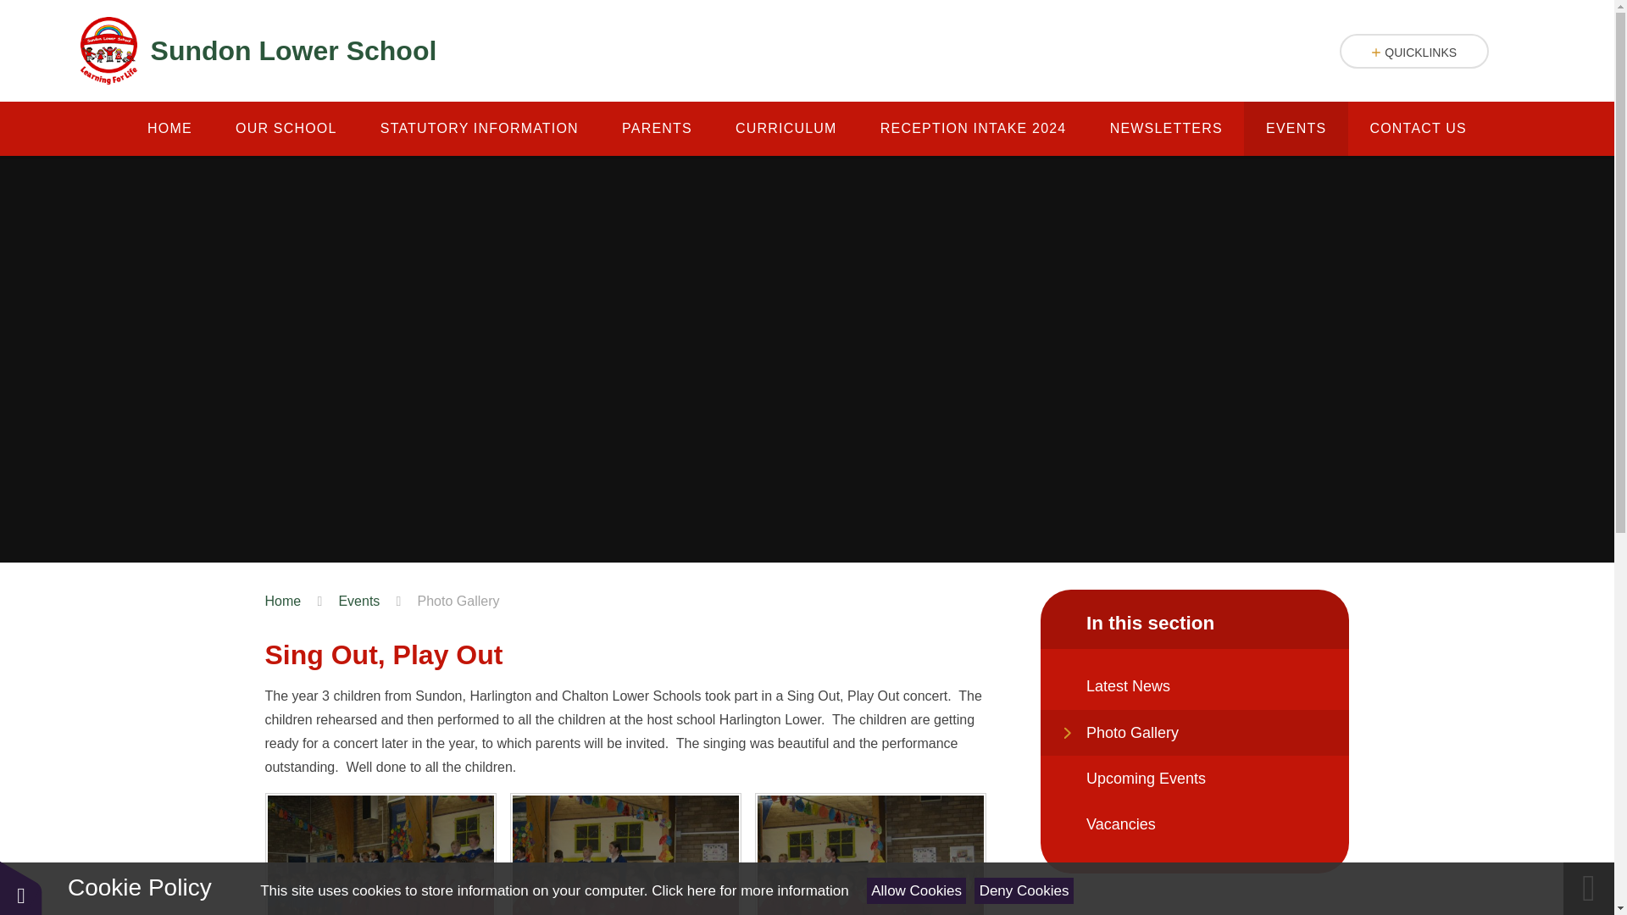 This screenshot has height=915, width=1627. What do you see at coordinates (285, 128) in the screenshot?
I see `OUR SCHOOL` at bounding box center [285, 128].